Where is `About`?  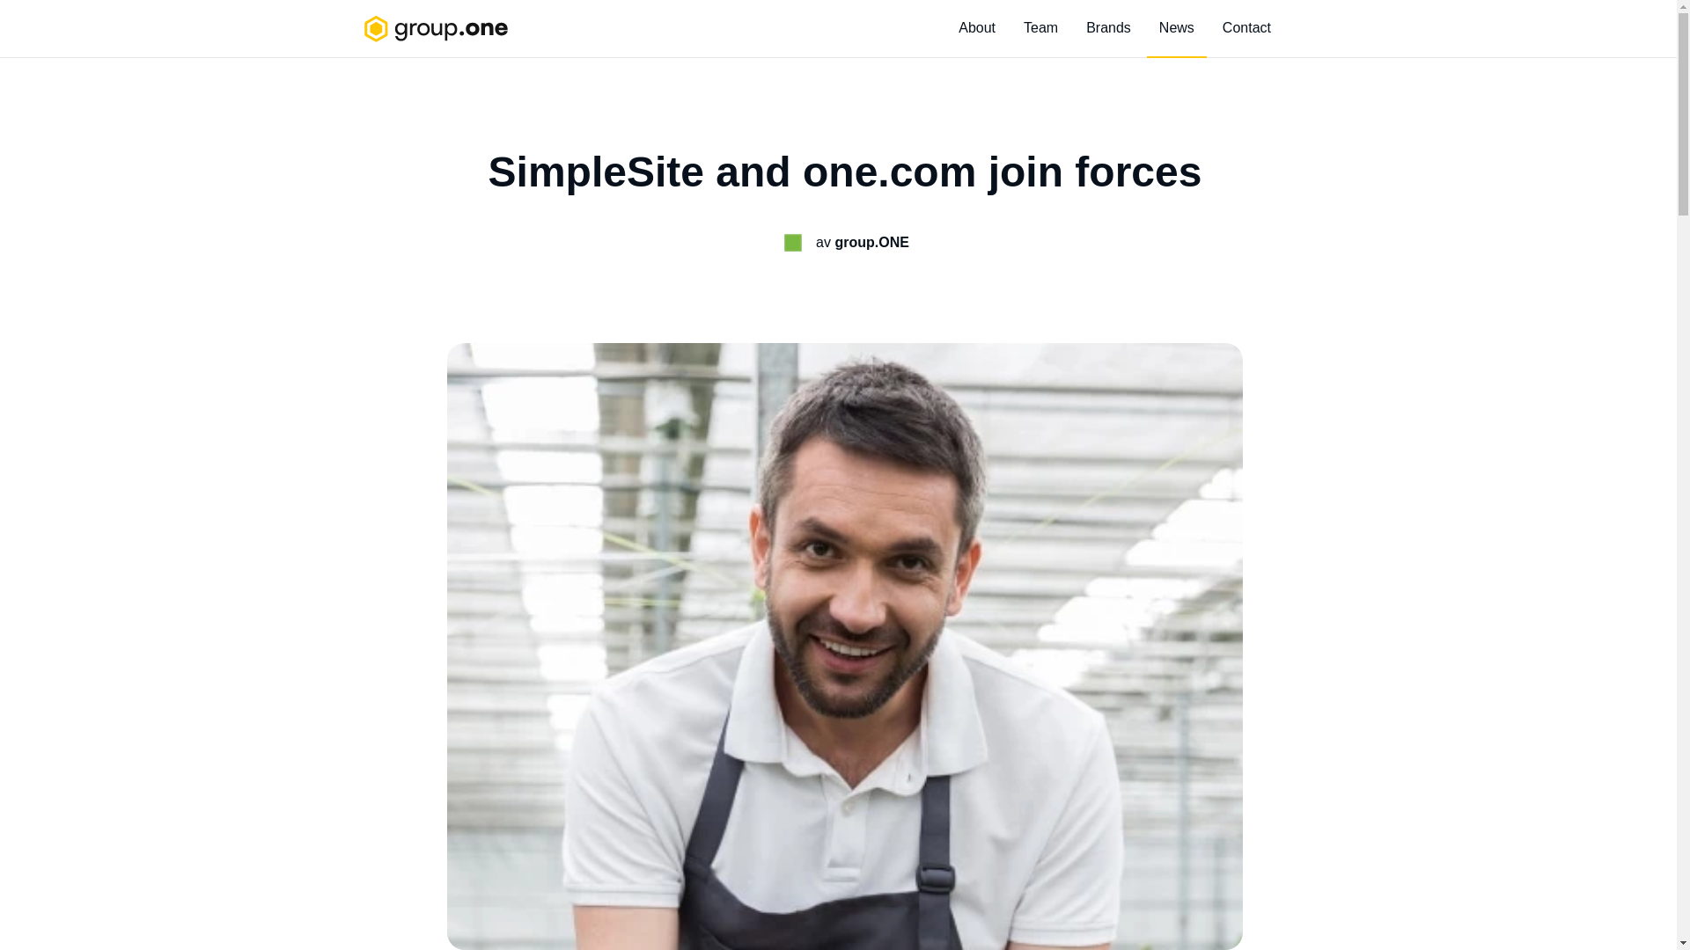
About is located at coordinates (977, 27).